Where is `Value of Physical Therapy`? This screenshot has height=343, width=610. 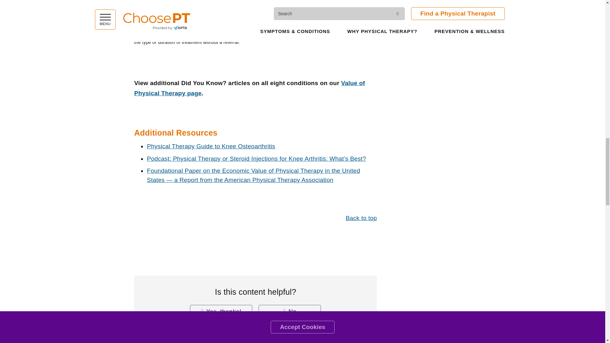
Value of Physical Therapy is located at coordinates (249, 88).